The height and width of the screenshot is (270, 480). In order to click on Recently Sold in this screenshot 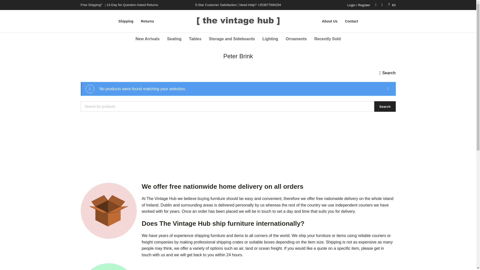, I will do `click(327, 39)`.